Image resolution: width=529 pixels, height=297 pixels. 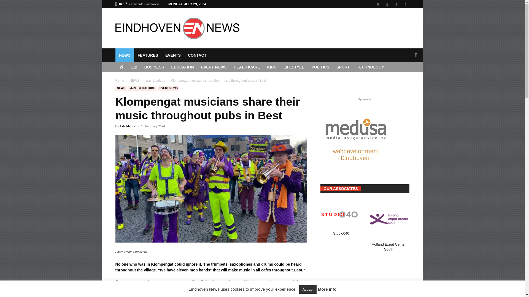 What do you see at coordinates (182, 67) in the screenshot?
I see `EDUCATION` at bounding box center [182, 67].